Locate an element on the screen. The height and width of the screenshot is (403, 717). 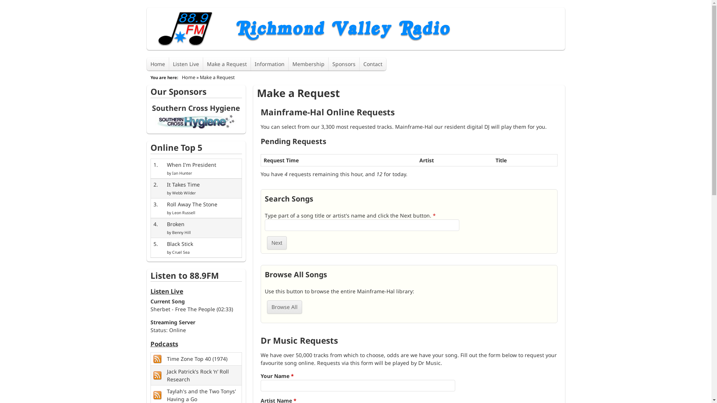
Skip to main content is located at coordinates (324, 7).